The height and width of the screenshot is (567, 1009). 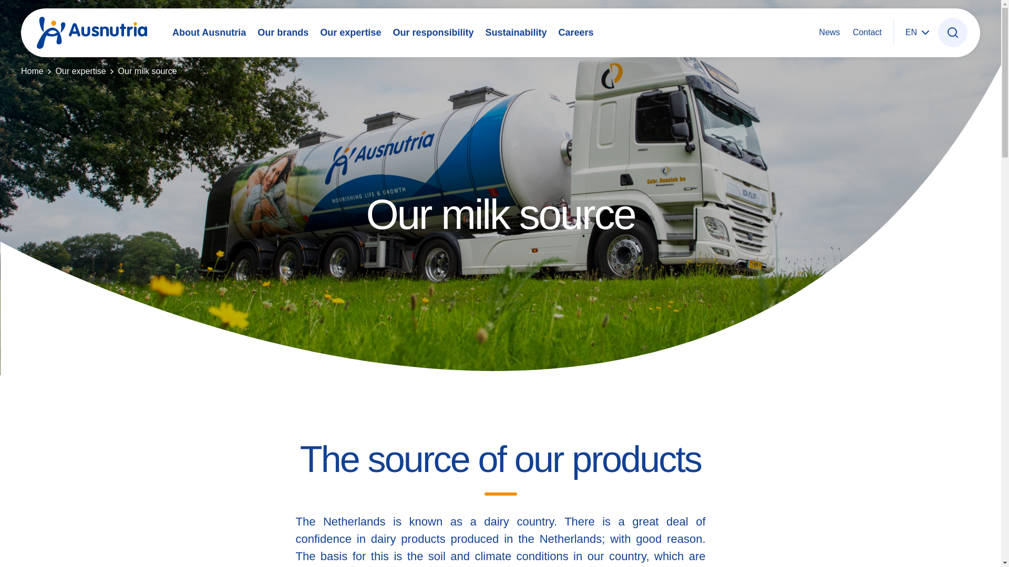 What do you see at coordinates (209, 33) in the screenshot?
I see `About Ausnutria` at bounding box center [209, 33].